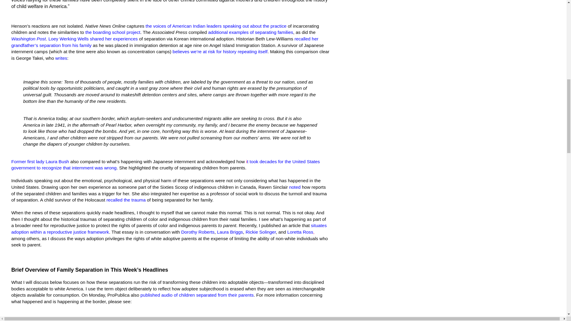 This screenshot has width=571, height=321. Describe the element at coordinates (126, 200) in the screenshot. I see `recalled the trauma` at that location.